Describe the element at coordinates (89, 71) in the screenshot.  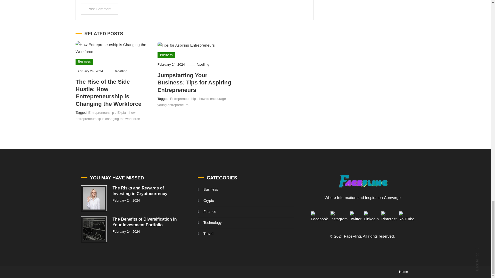
I see `February 24, 2024` at that location.